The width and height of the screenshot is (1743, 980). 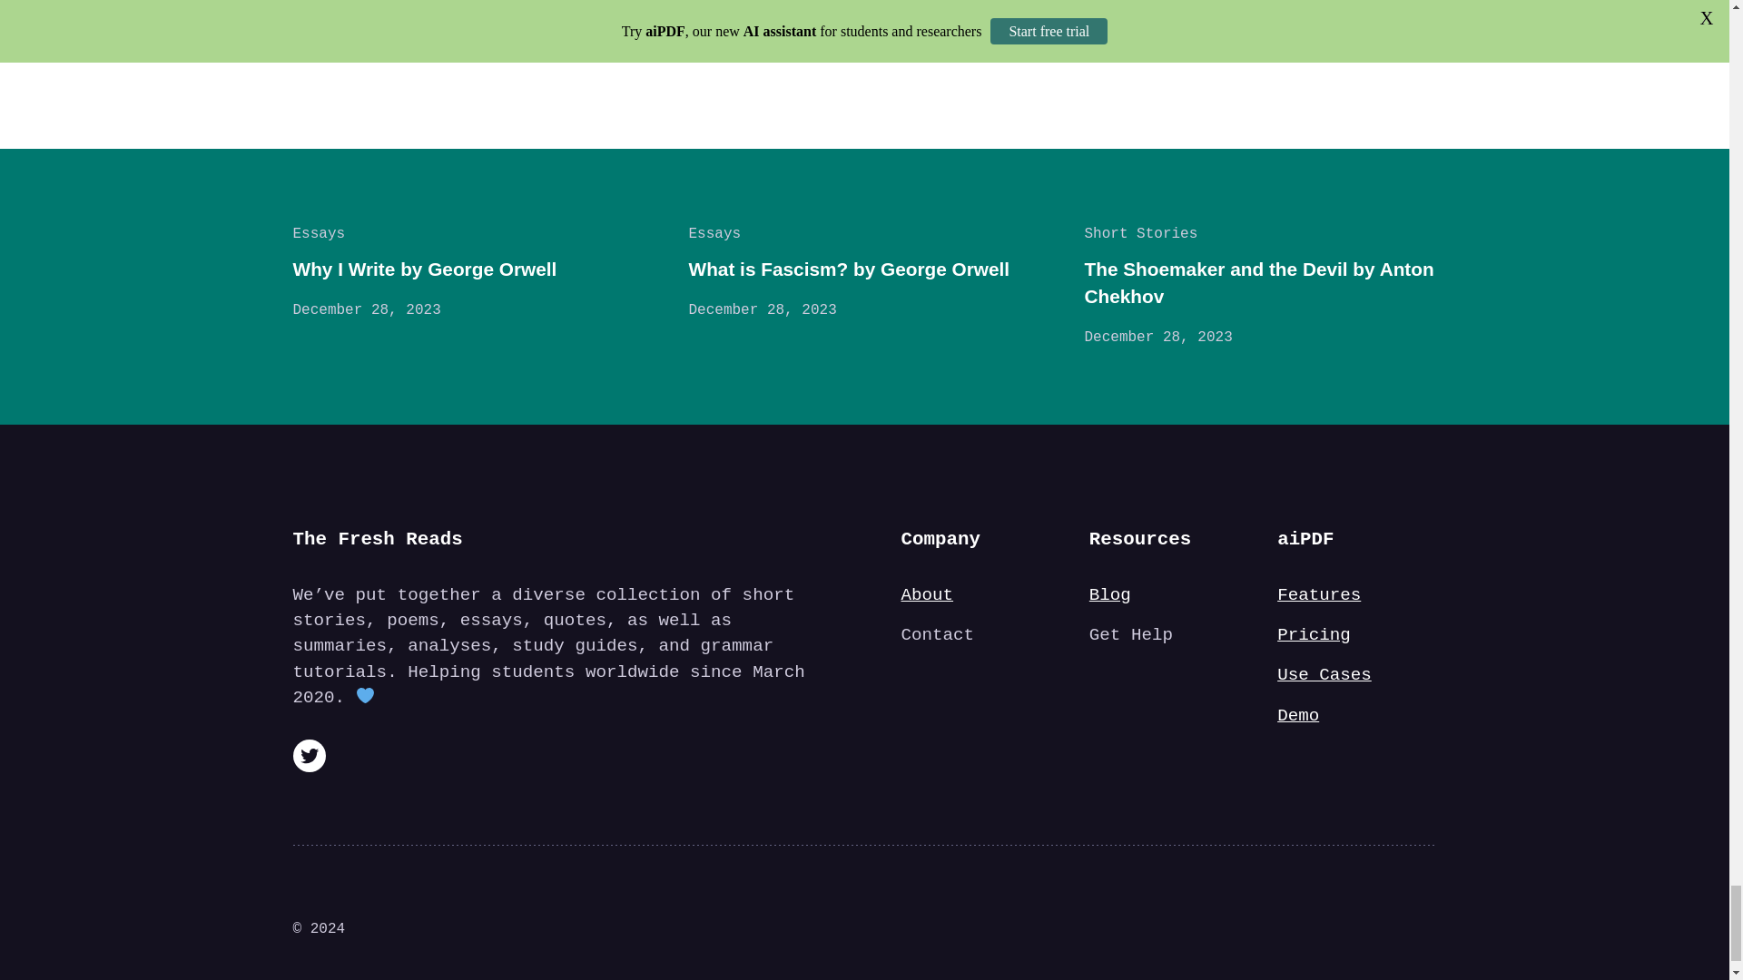 I want to click on The Wood-Pile by Robert Frost, so click(x=721, y=15).